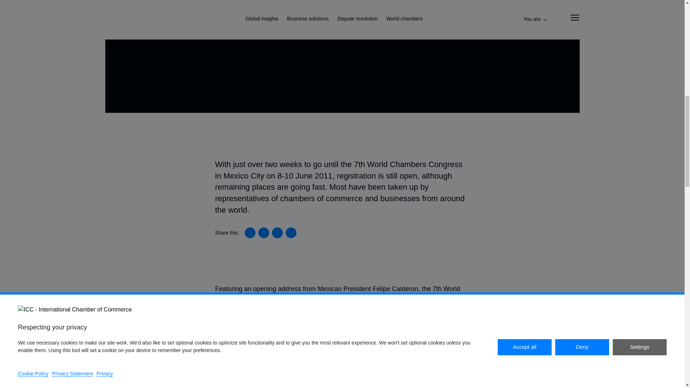 This screenshot has height=388, width=690. Describe the element at coordinates (291, 233) in the screenshot. I see `Share this article with your email software` at that location.